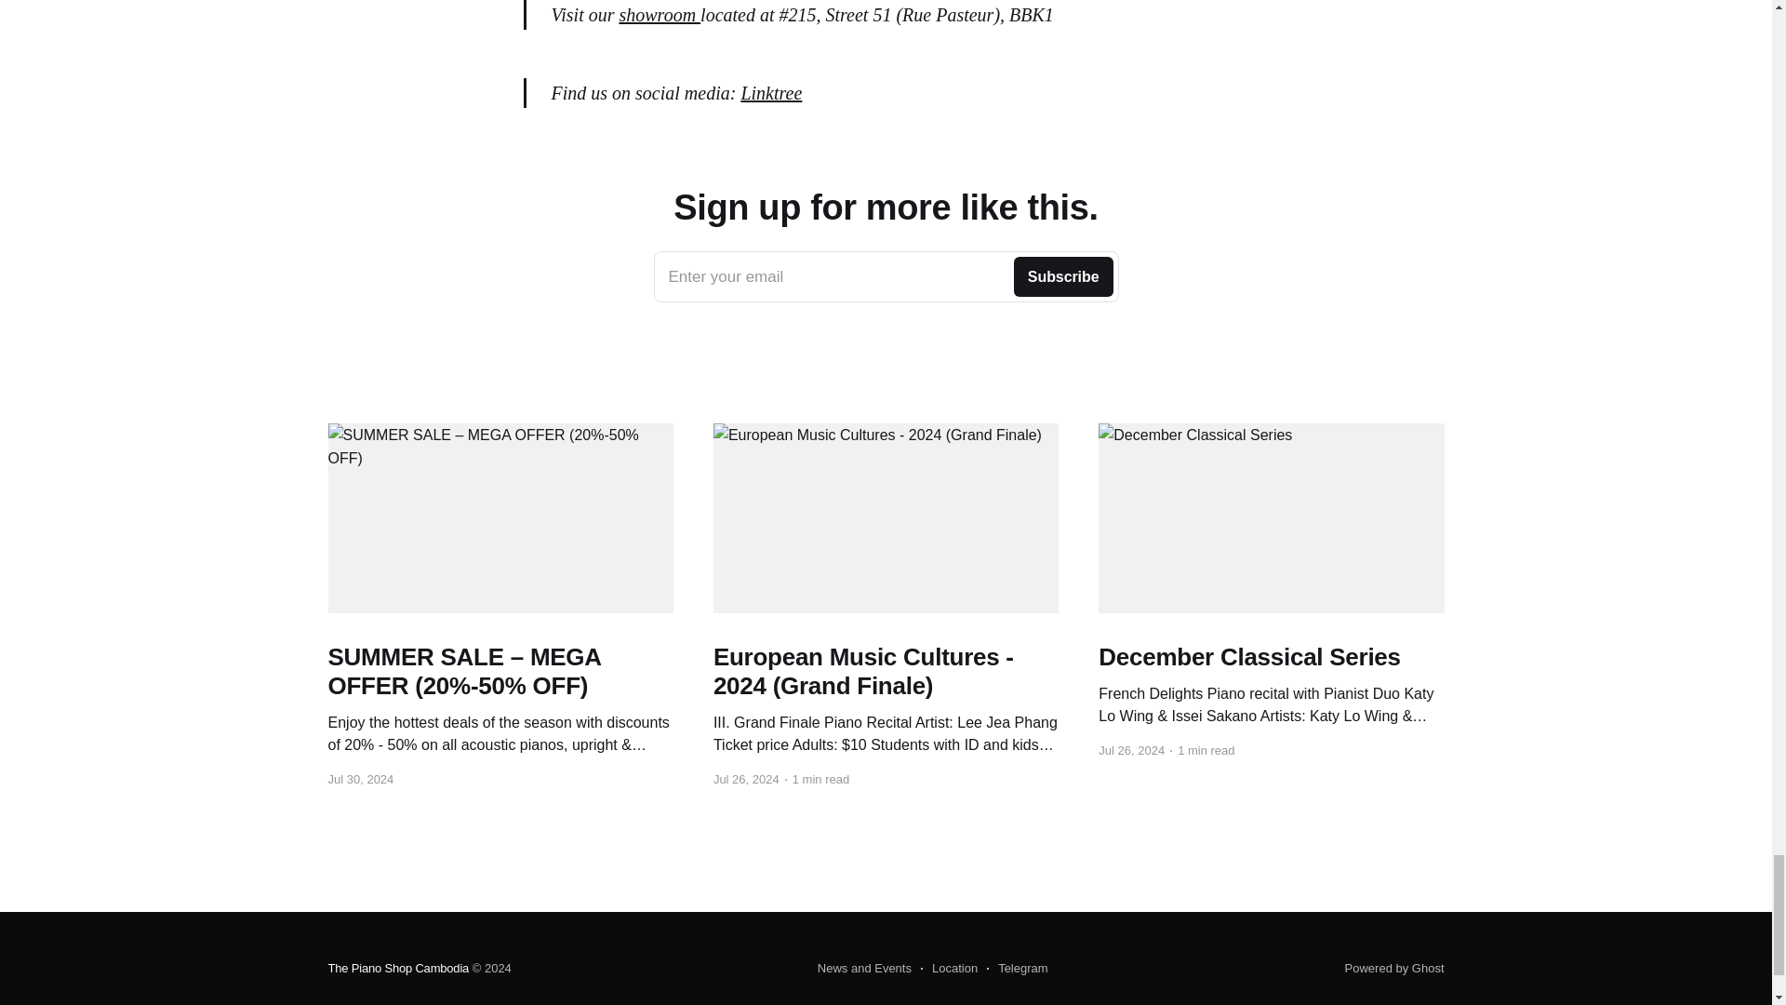 The image size is (1786, 1005). I want to click on Linktree, so click(771, 91).